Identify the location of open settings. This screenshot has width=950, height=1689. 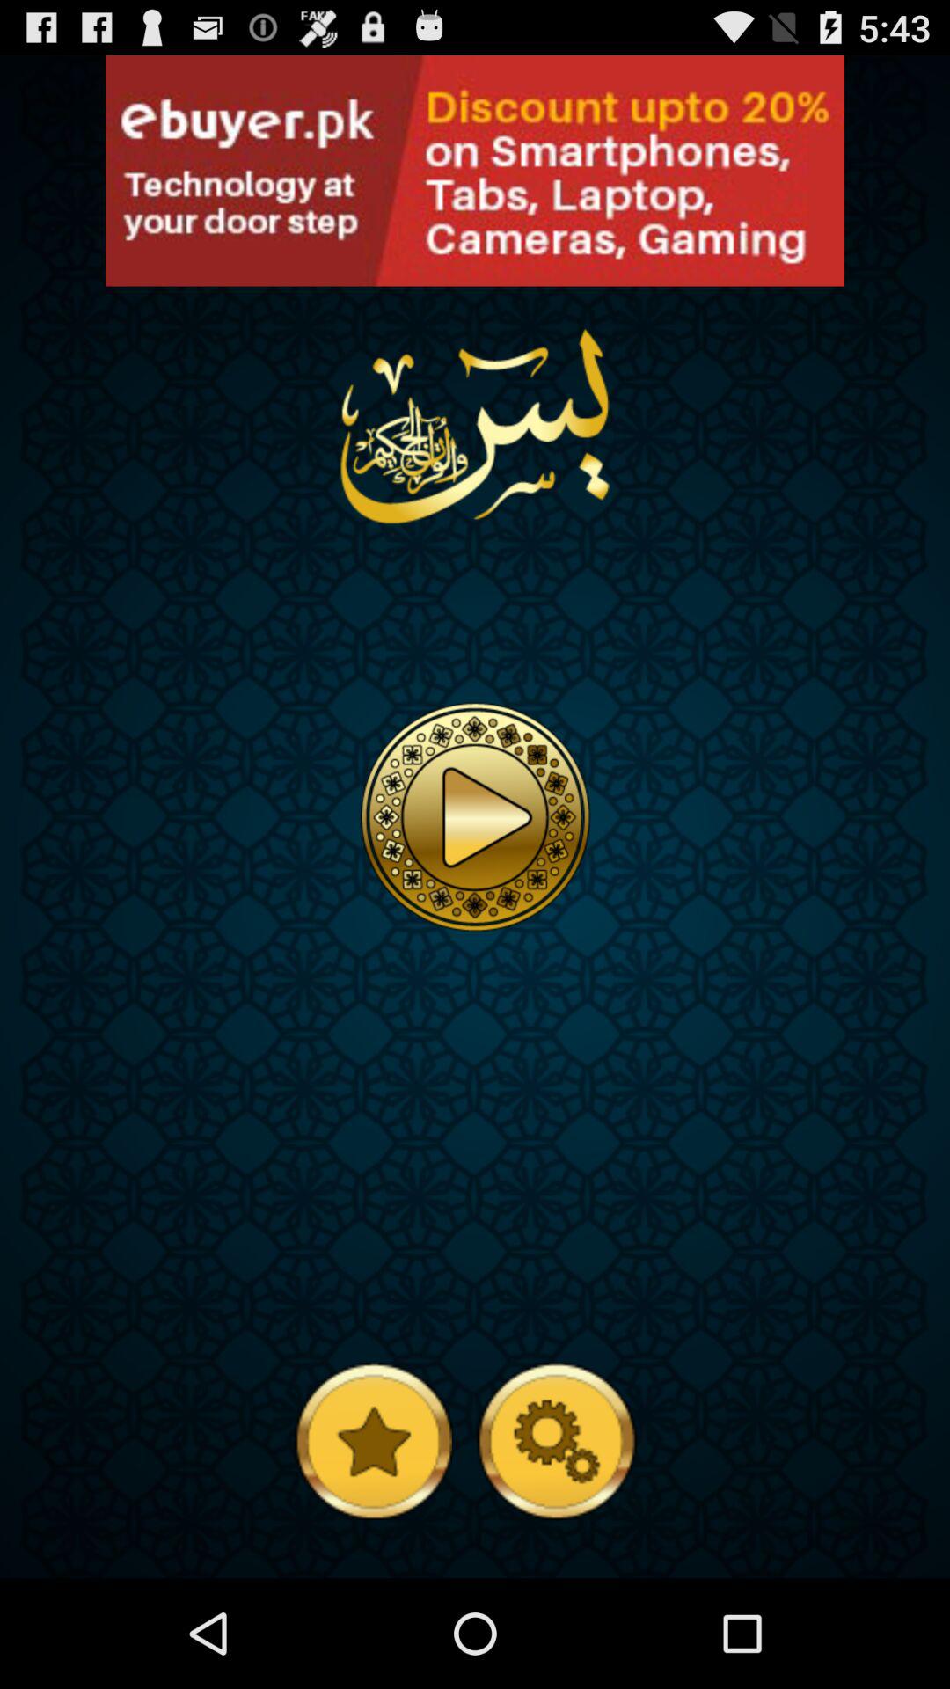
(556, 1439).